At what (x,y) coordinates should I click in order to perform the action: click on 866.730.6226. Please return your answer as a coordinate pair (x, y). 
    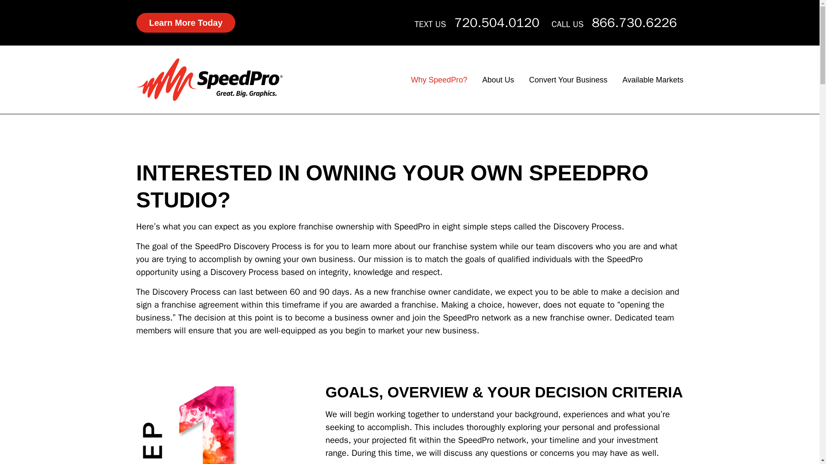
    Looking at the image, I should click on (635, 22).